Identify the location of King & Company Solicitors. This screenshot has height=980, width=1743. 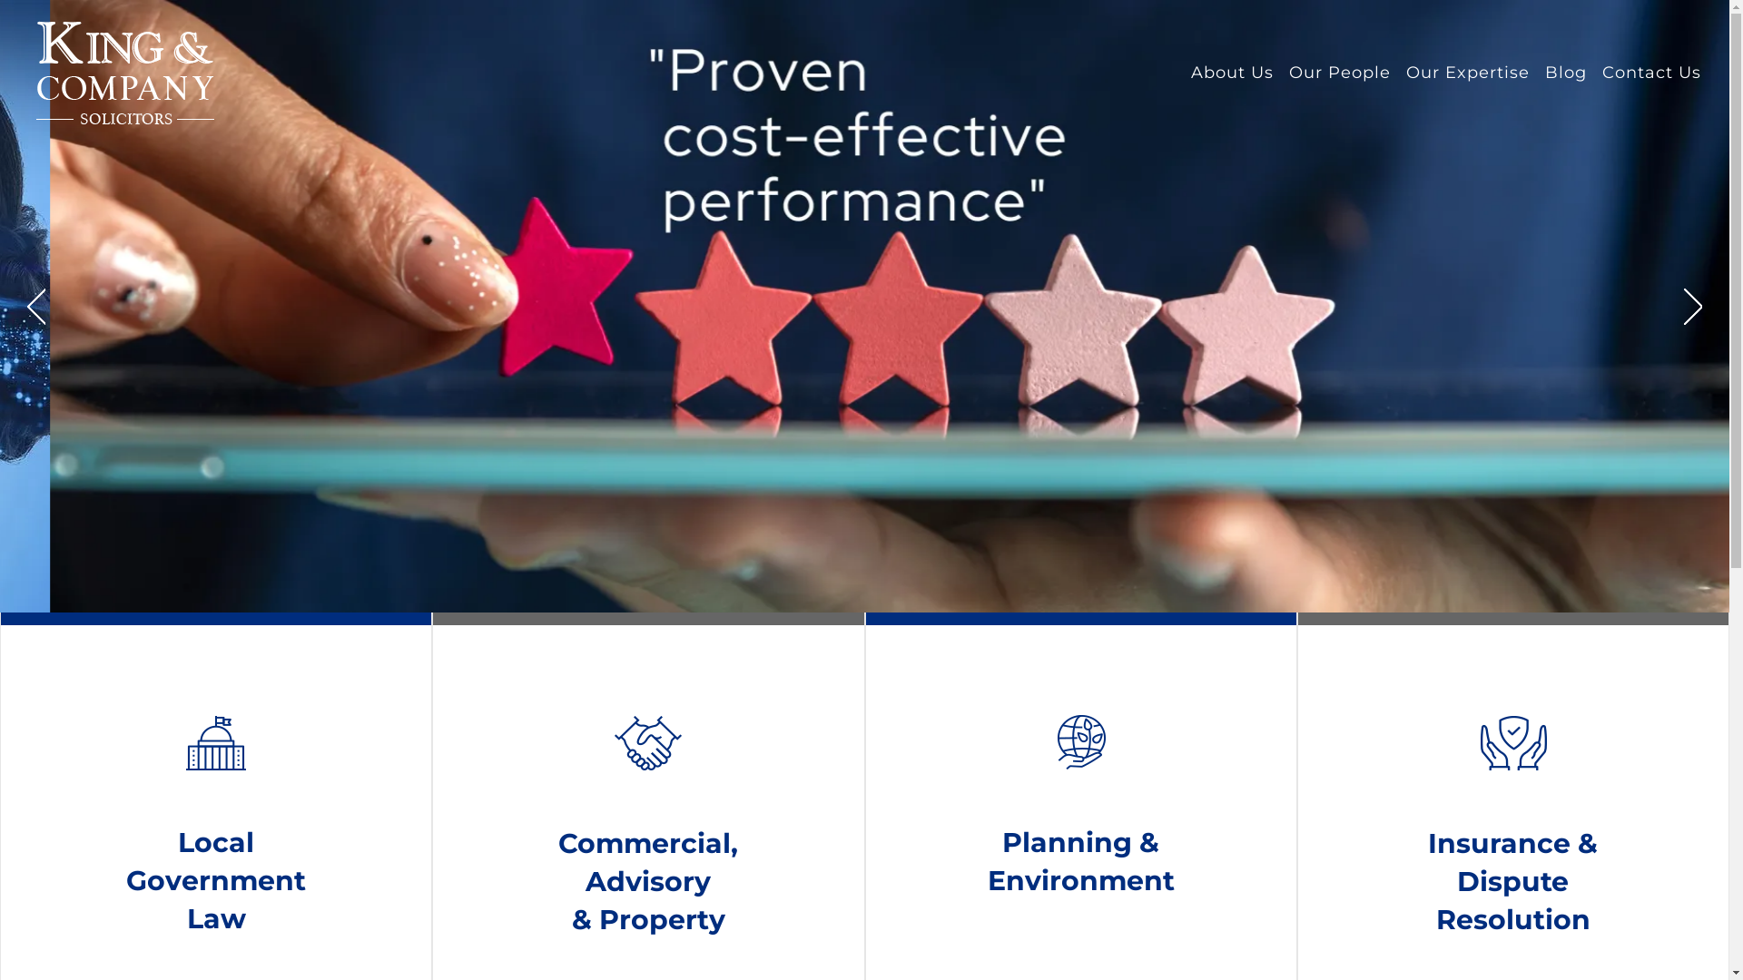
(125, 71).